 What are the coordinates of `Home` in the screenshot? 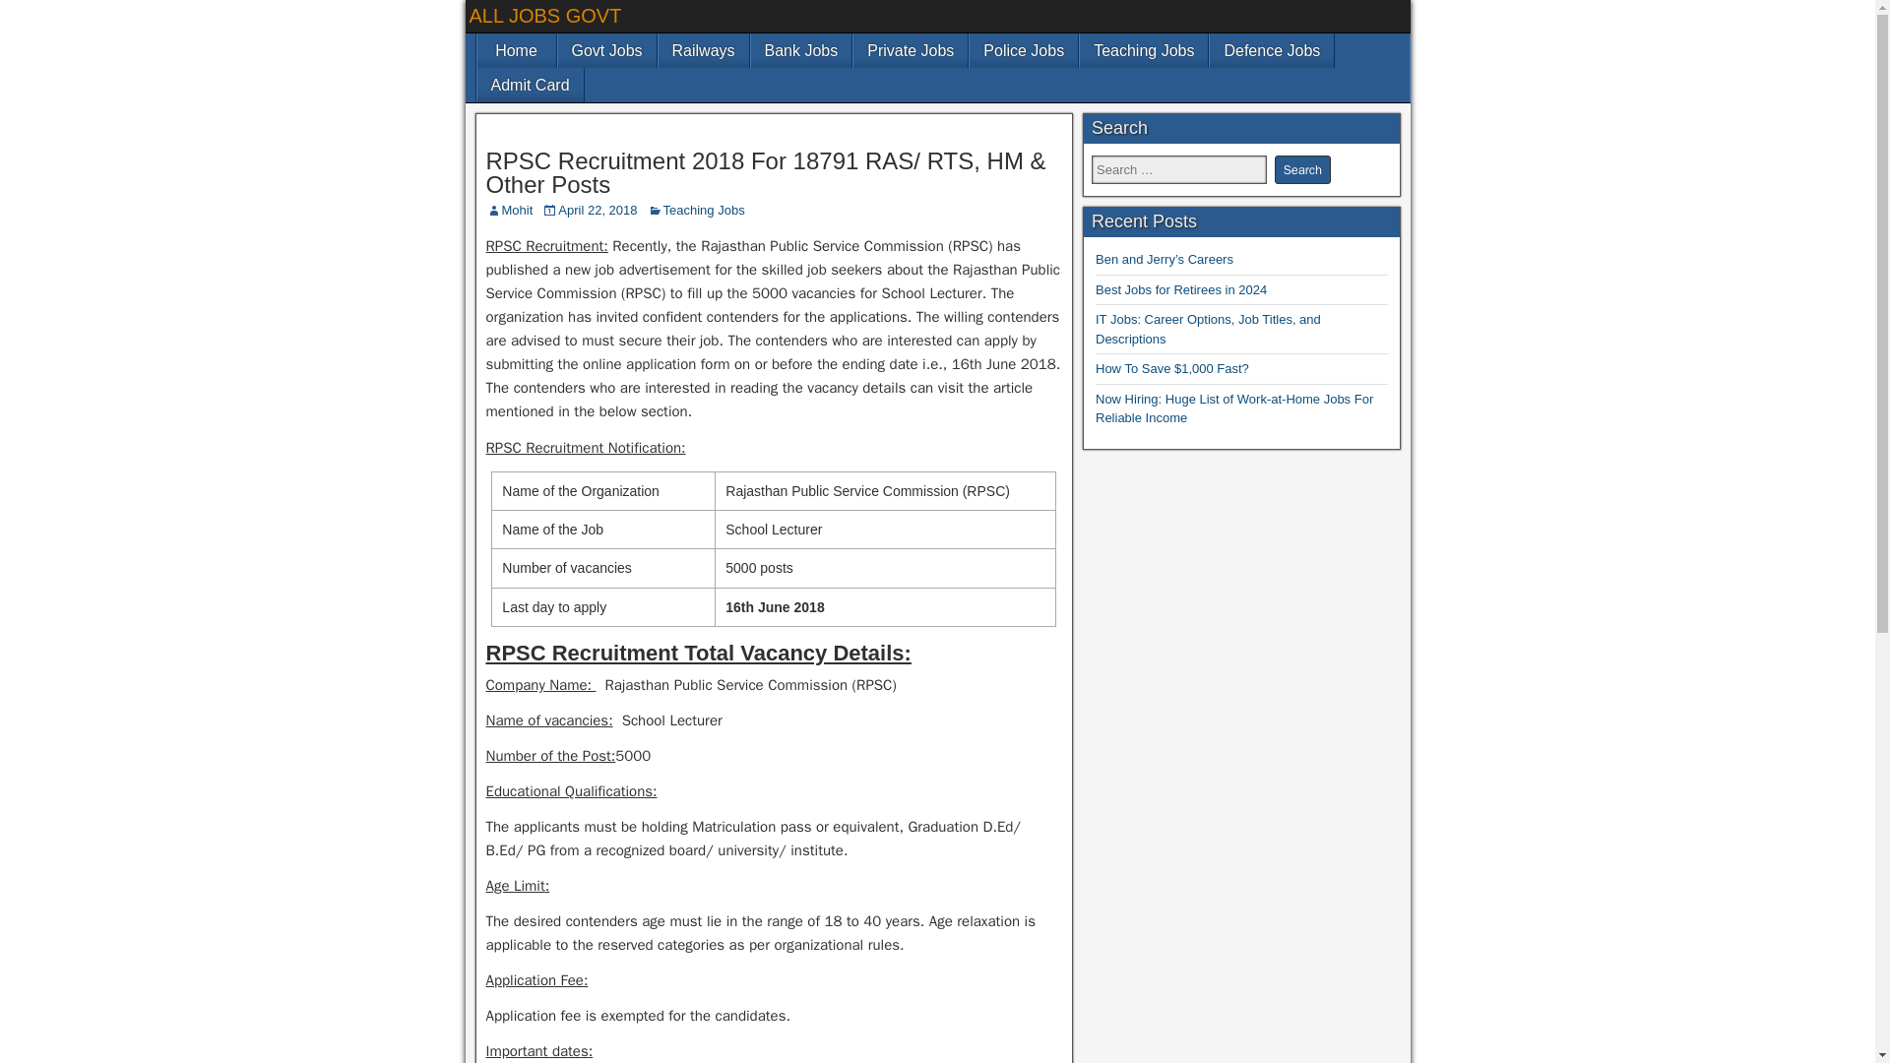 It's located at (516, 50).